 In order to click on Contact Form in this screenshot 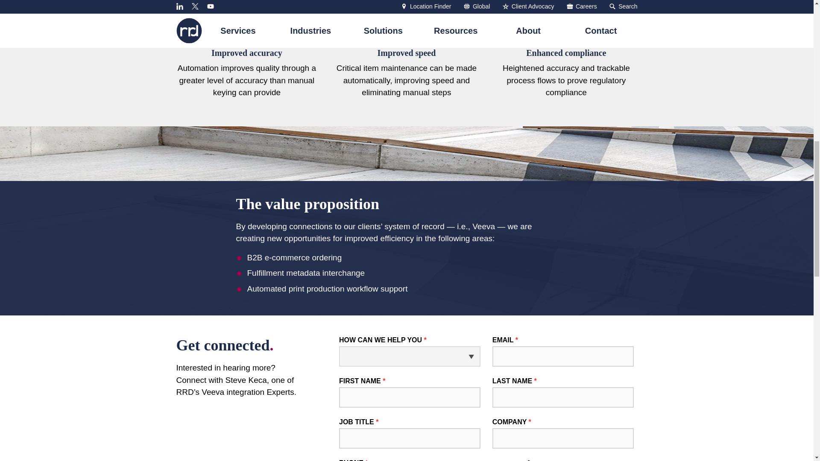, I will do `click(486, 399)`.